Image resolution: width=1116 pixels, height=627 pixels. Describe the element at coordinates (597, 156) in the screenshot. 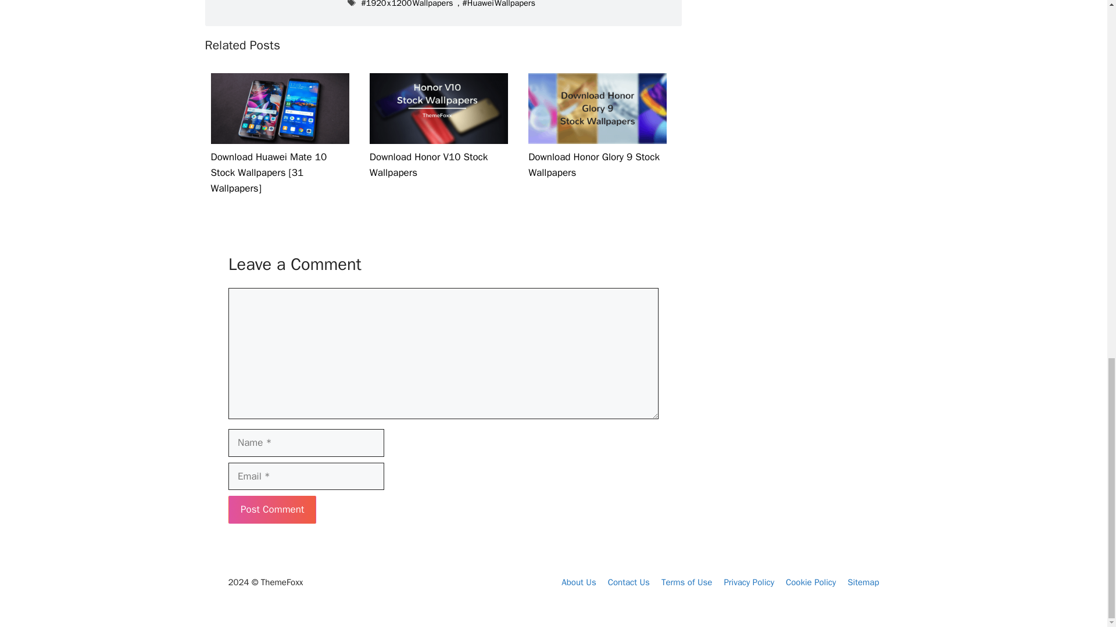

I see `Download Honor Glory 9 Stock Wallpapers` at that location.